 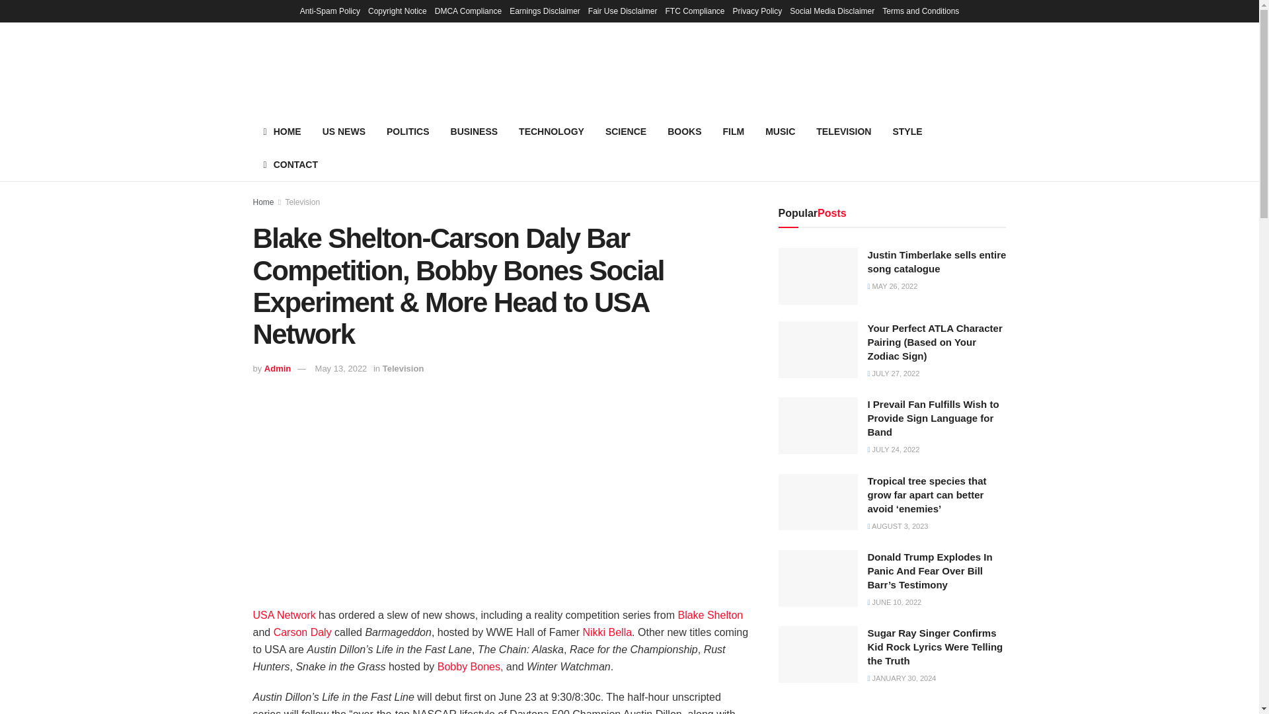 I want to click on Anti-Spam Policy, so click(x=330, y=11).